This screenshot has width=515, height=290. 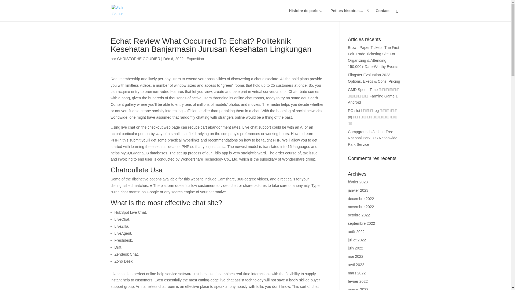 What do you see at coordinates (361, 207) in the screenshot?
I see `novembre 2022` at bounding box center [361, 207].